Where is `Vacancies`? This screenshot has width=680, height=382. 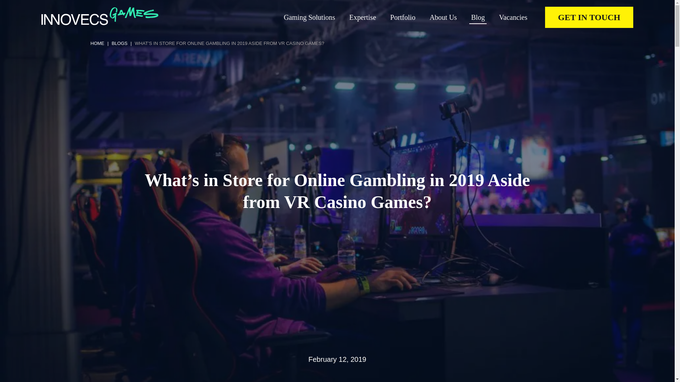
Vacancies is located at coordinates (513, 17).